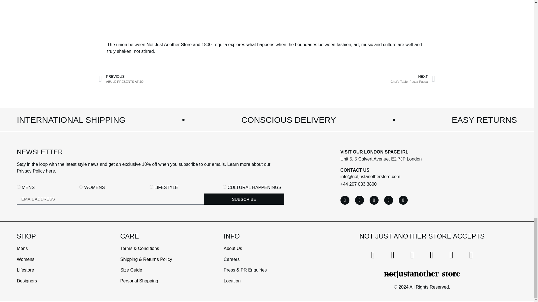 This screenshot has height=302, width=538. Describe the element at coordinates (151, 187) in the screenshot. I see `Lifestyle` at that location.